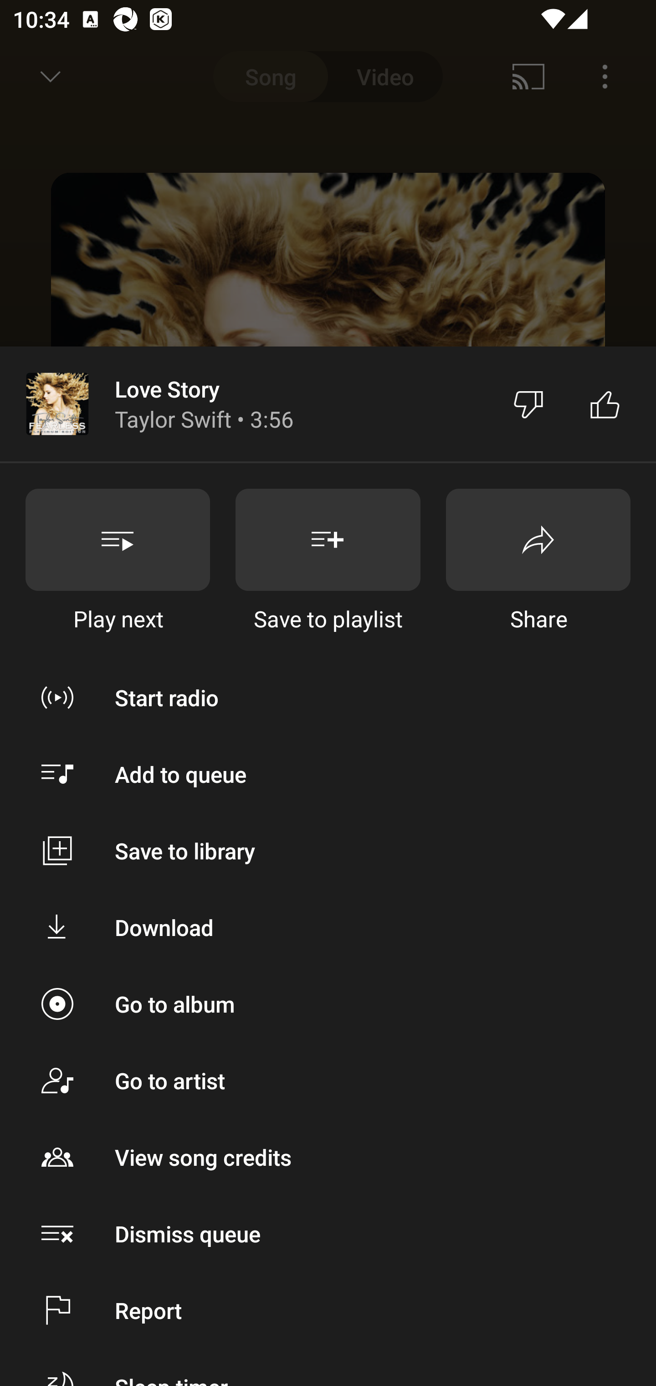 The height and width of the screenshot is (1386, 656). I want to click on Go to album, so click(328, 1004).